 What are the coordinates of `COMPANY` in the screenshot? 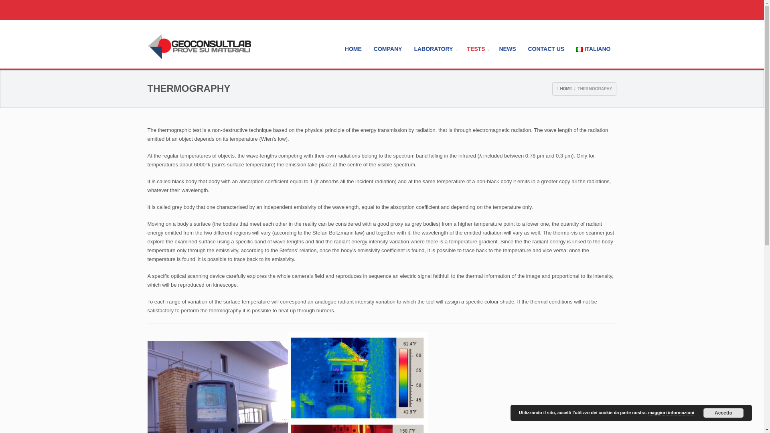 It's located at (388, 49).